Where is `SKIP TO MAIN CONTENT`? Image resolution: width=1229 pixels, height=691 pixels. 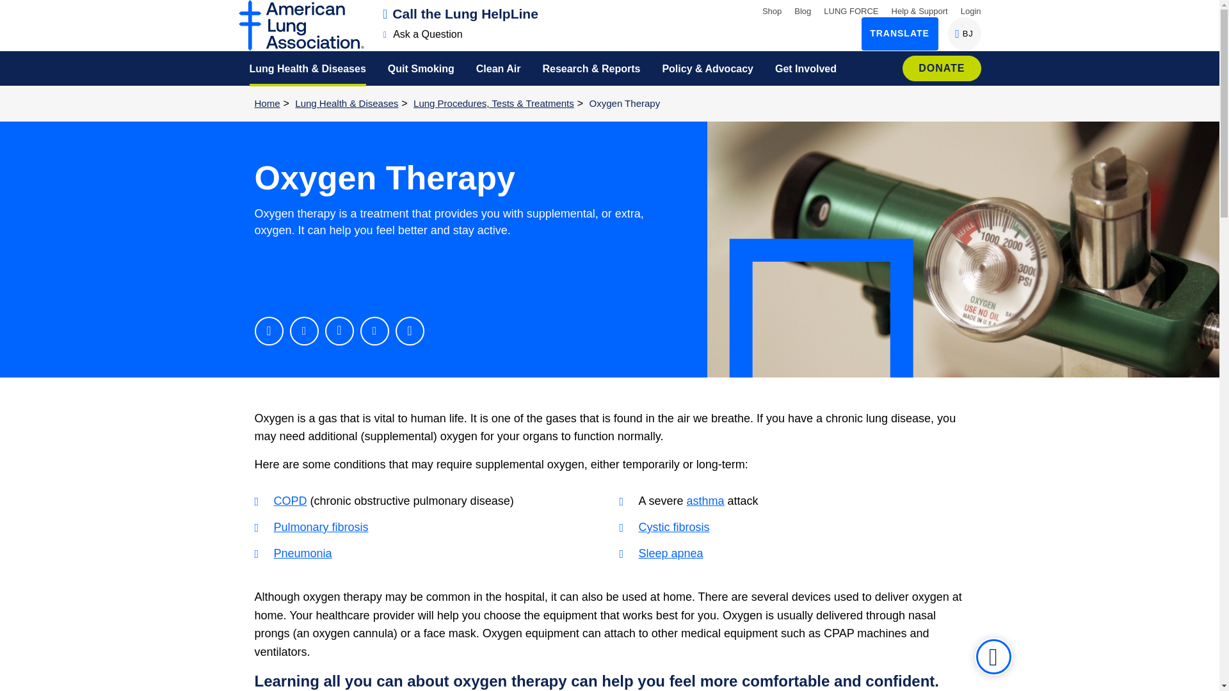 SKIP TO MAIN CONTENT is located at coordinates (461, 13).